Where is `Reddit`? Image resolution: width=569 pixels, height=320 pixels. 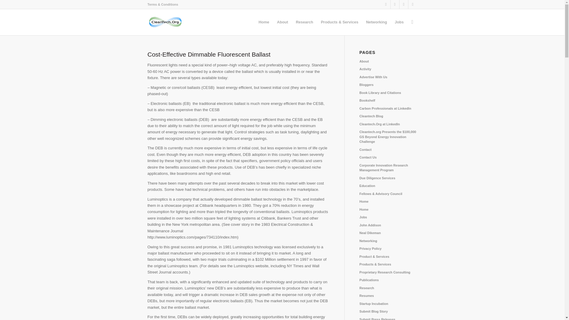 Reddit is located at coordinates (413, 4).